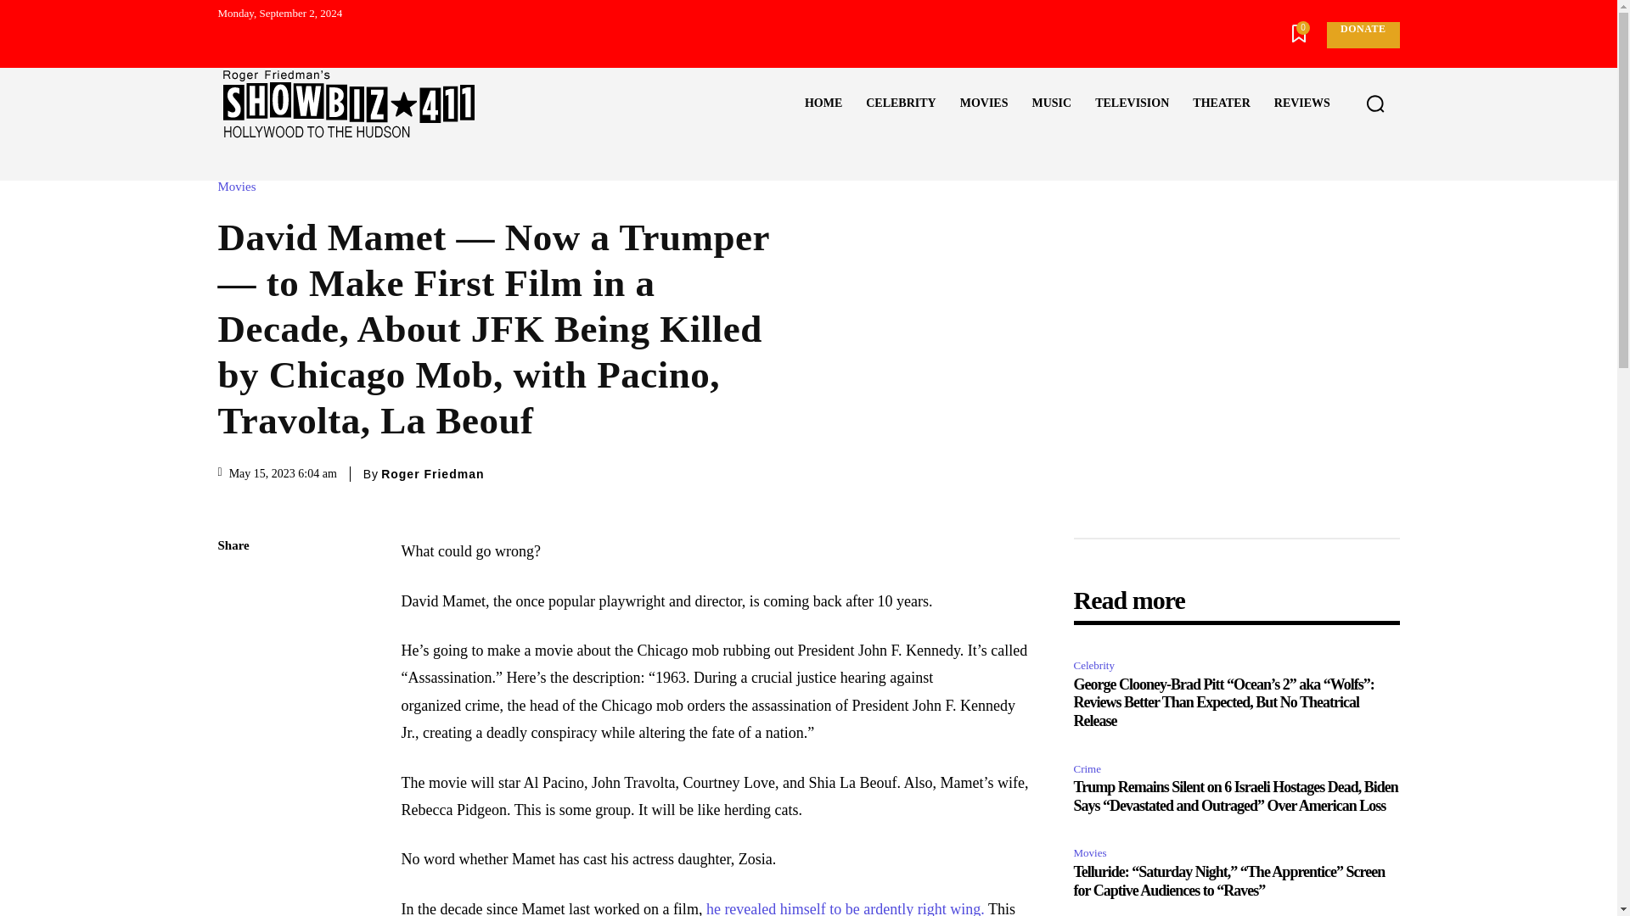 The image size is (1630, 916). I want to click on Donate, so click(1362, 35).